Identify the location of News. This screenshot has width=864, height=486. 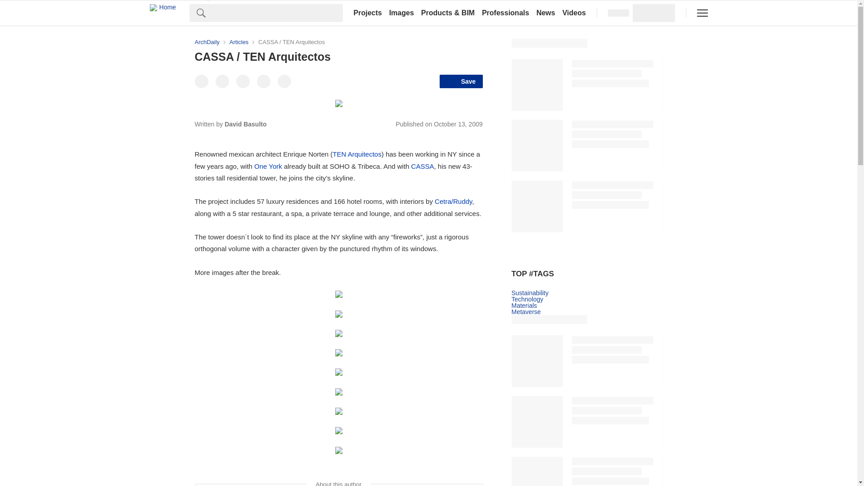
(546, 13).